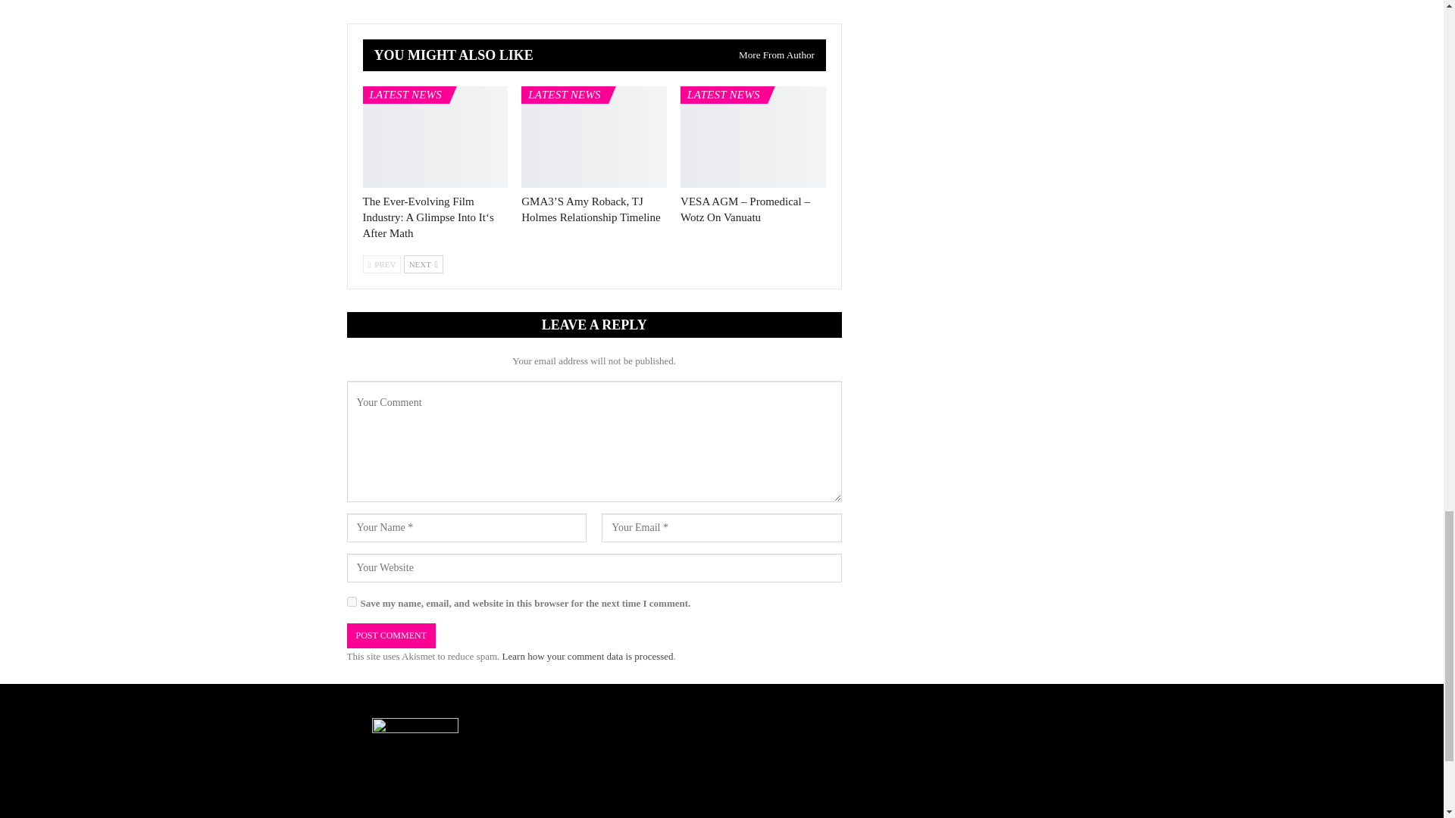 This screenshot has width=1455, height=818. I want to click on Post Comment, so click(391, 635).